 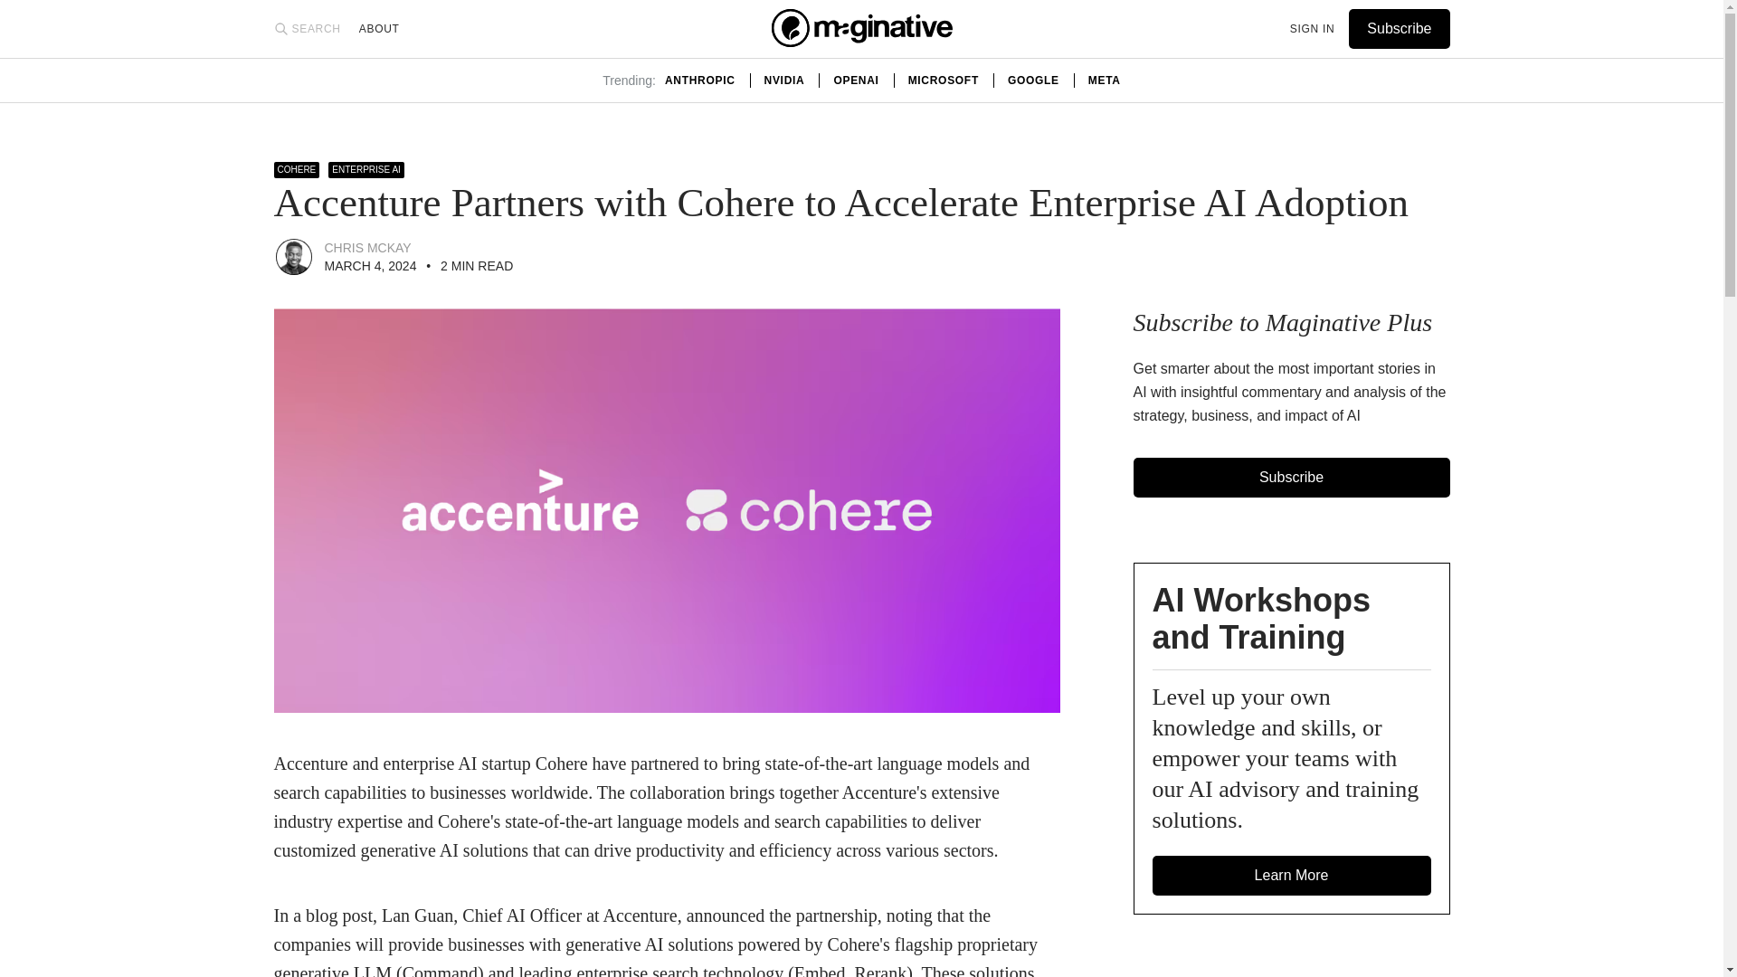 I want to click on Subscribe, so click(x=1292, y=478).